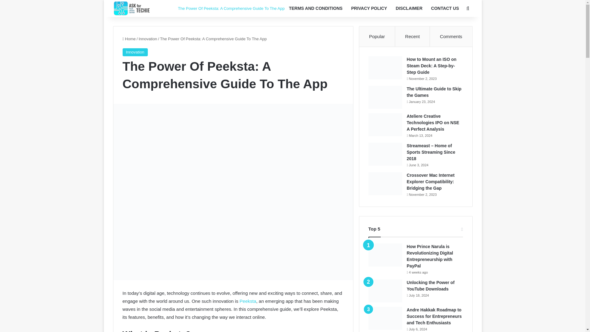  I want to click on PRIVACY POLICY, so click(369, 9).